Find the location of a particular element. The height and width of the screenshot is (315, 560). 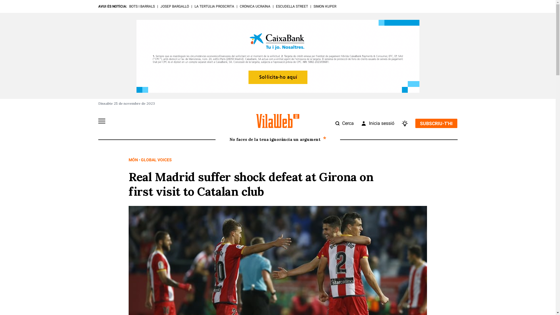

SUBSCRIU-T'HI is located at coordinates (436, 123).